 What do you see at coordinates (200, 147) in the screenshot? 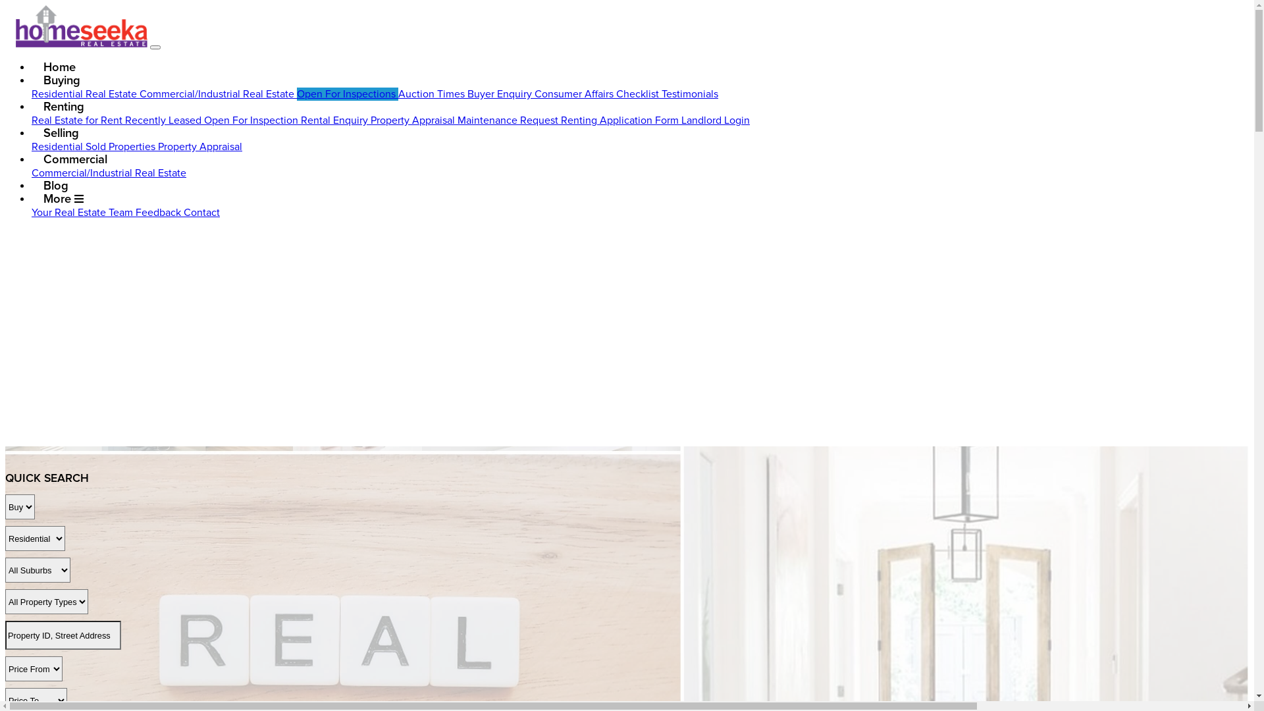
I see `Property Appraisal` at bounding box center [200, 147].